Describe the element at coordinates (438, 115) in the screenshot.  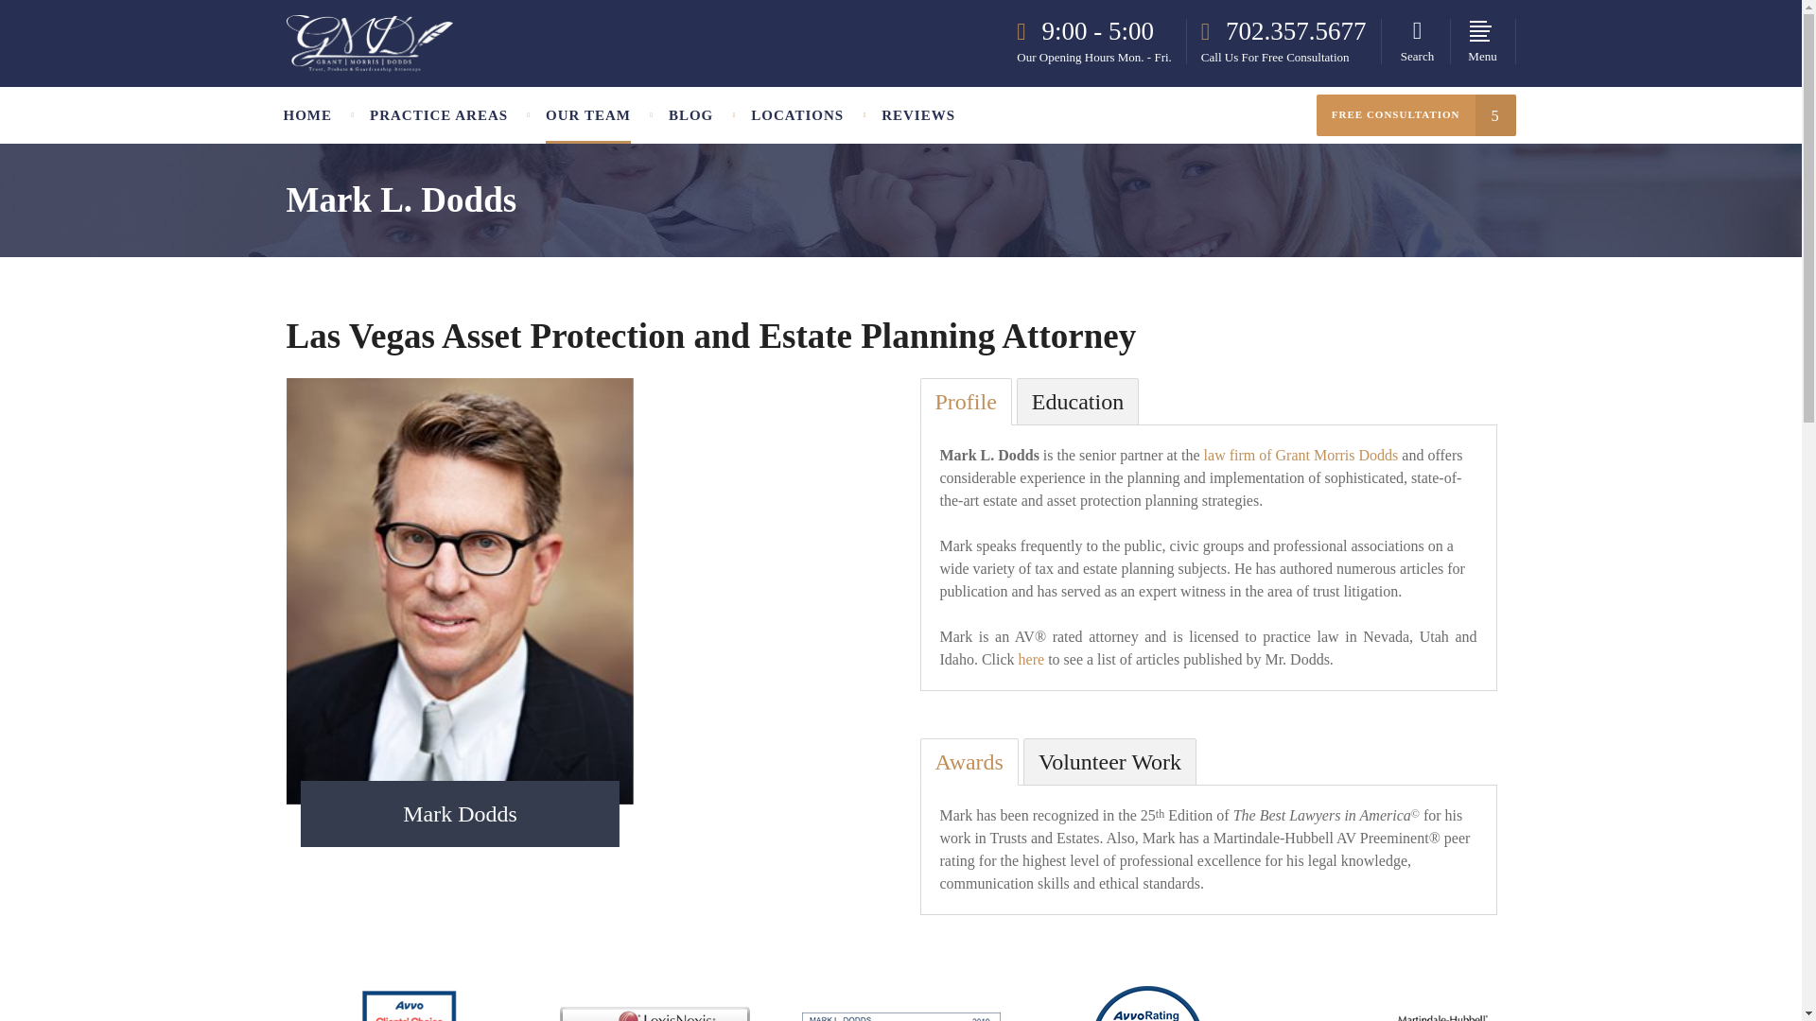
I see `PRACTICE AREAS` at that location.